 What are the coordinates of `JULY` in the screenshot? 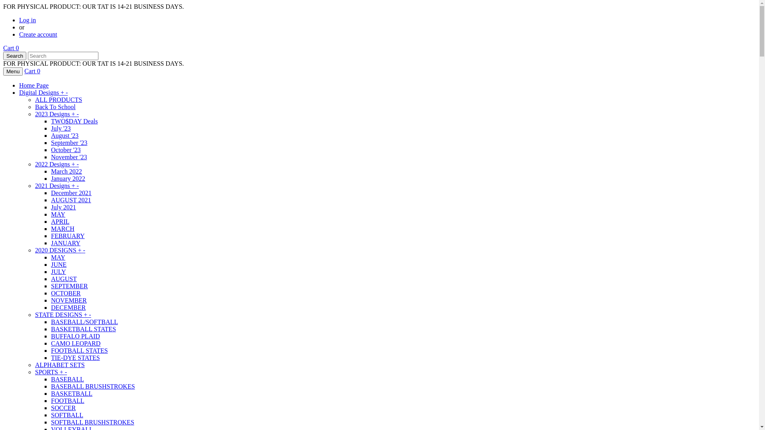 It's located at (59, 272).